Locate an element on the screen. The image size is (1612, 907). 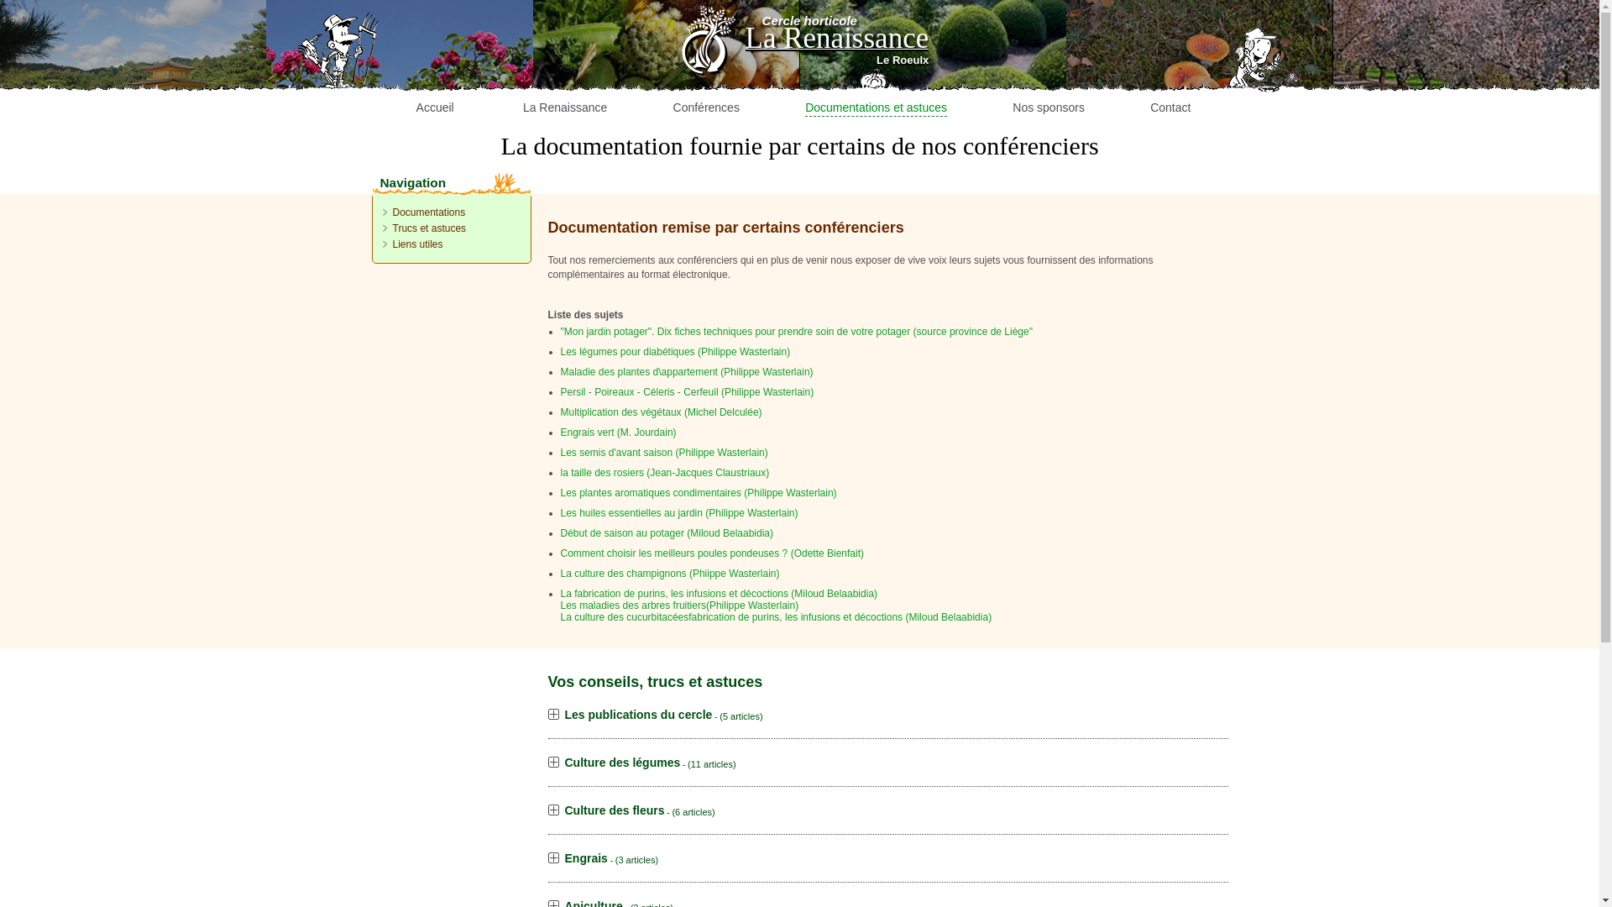
Documentations et astuces is located at coordinates (877, 62).